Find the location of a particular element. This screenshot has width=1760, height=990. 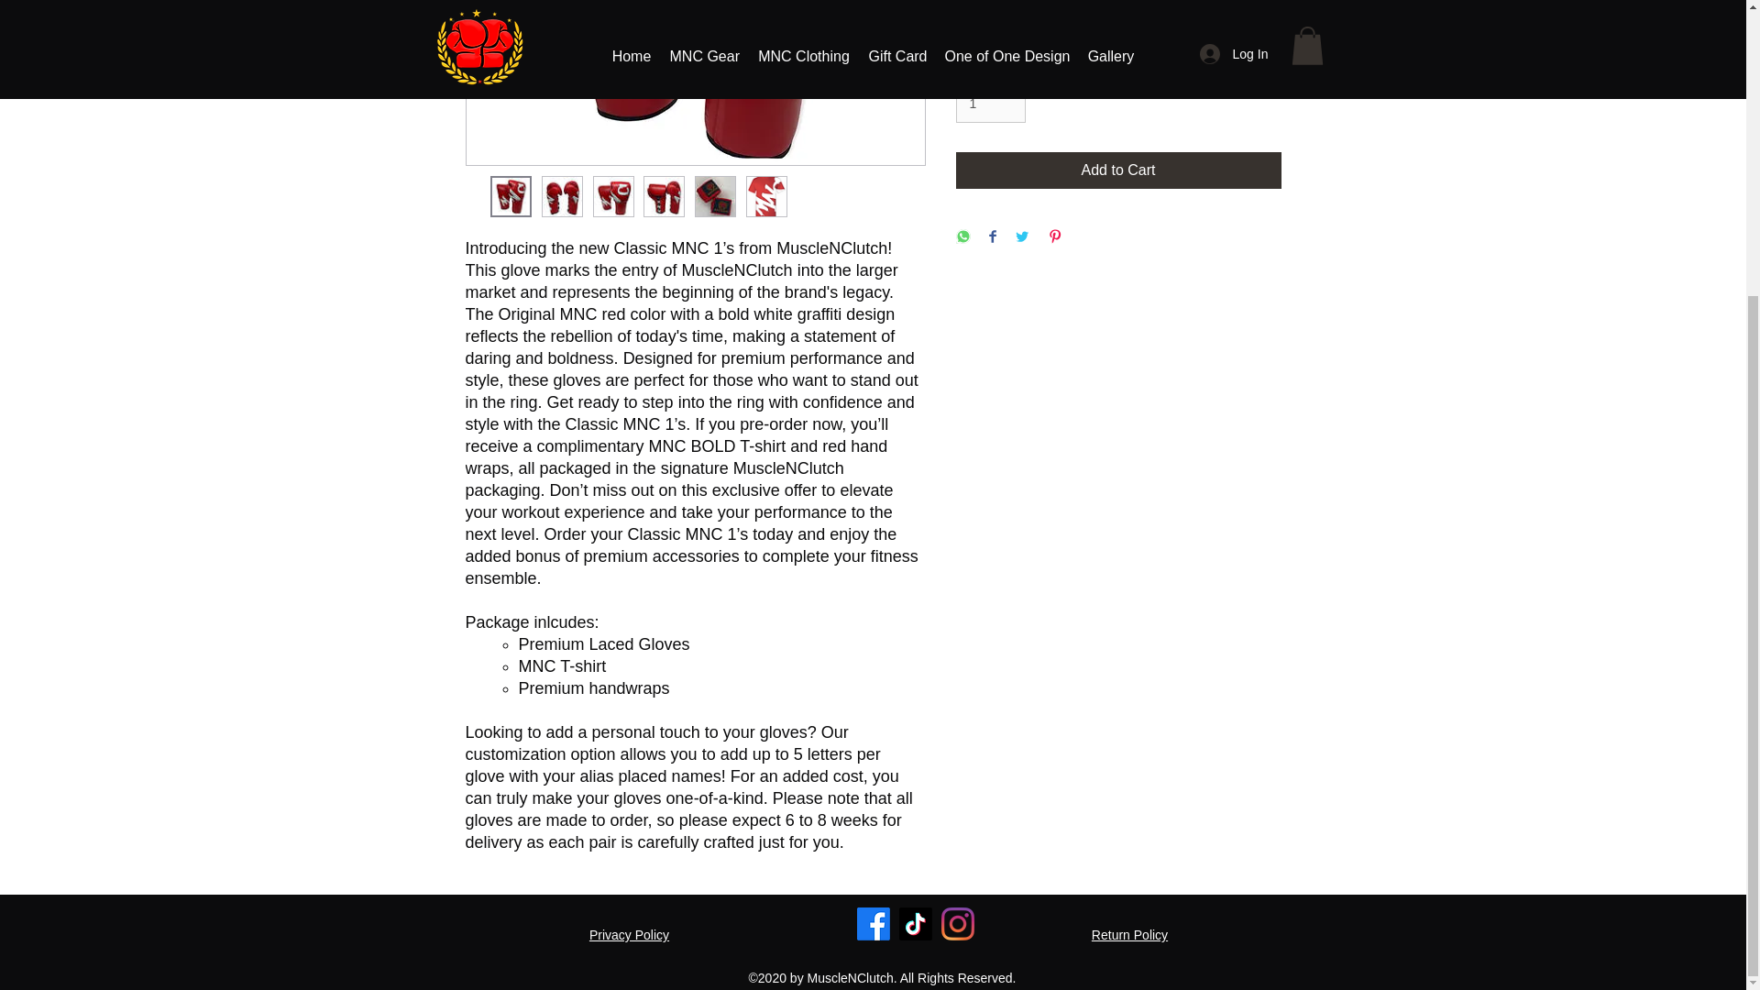

Privacy Policy is located at coordinates (629, 935).